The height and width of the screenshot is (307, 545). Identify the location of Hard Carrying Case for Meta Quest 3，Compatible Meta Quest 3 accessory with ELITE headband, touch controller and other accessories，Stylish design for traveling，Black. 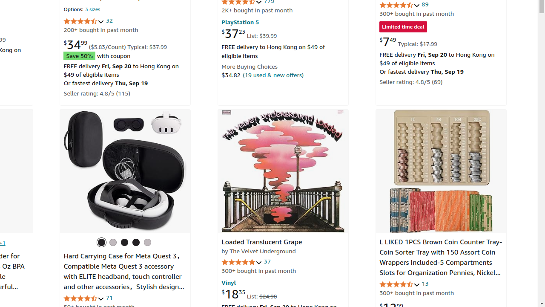
(123, 277).